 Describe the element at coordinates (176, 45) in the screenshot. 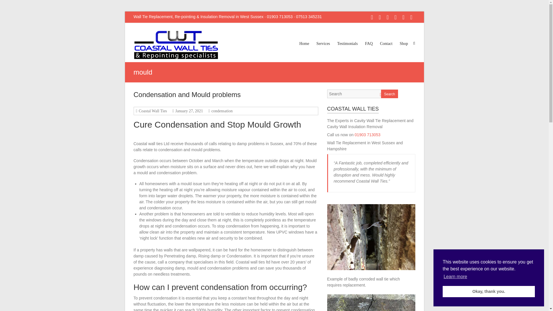

I see `Coastal Wall Ties Repointing and Insulation Removal` at that location.